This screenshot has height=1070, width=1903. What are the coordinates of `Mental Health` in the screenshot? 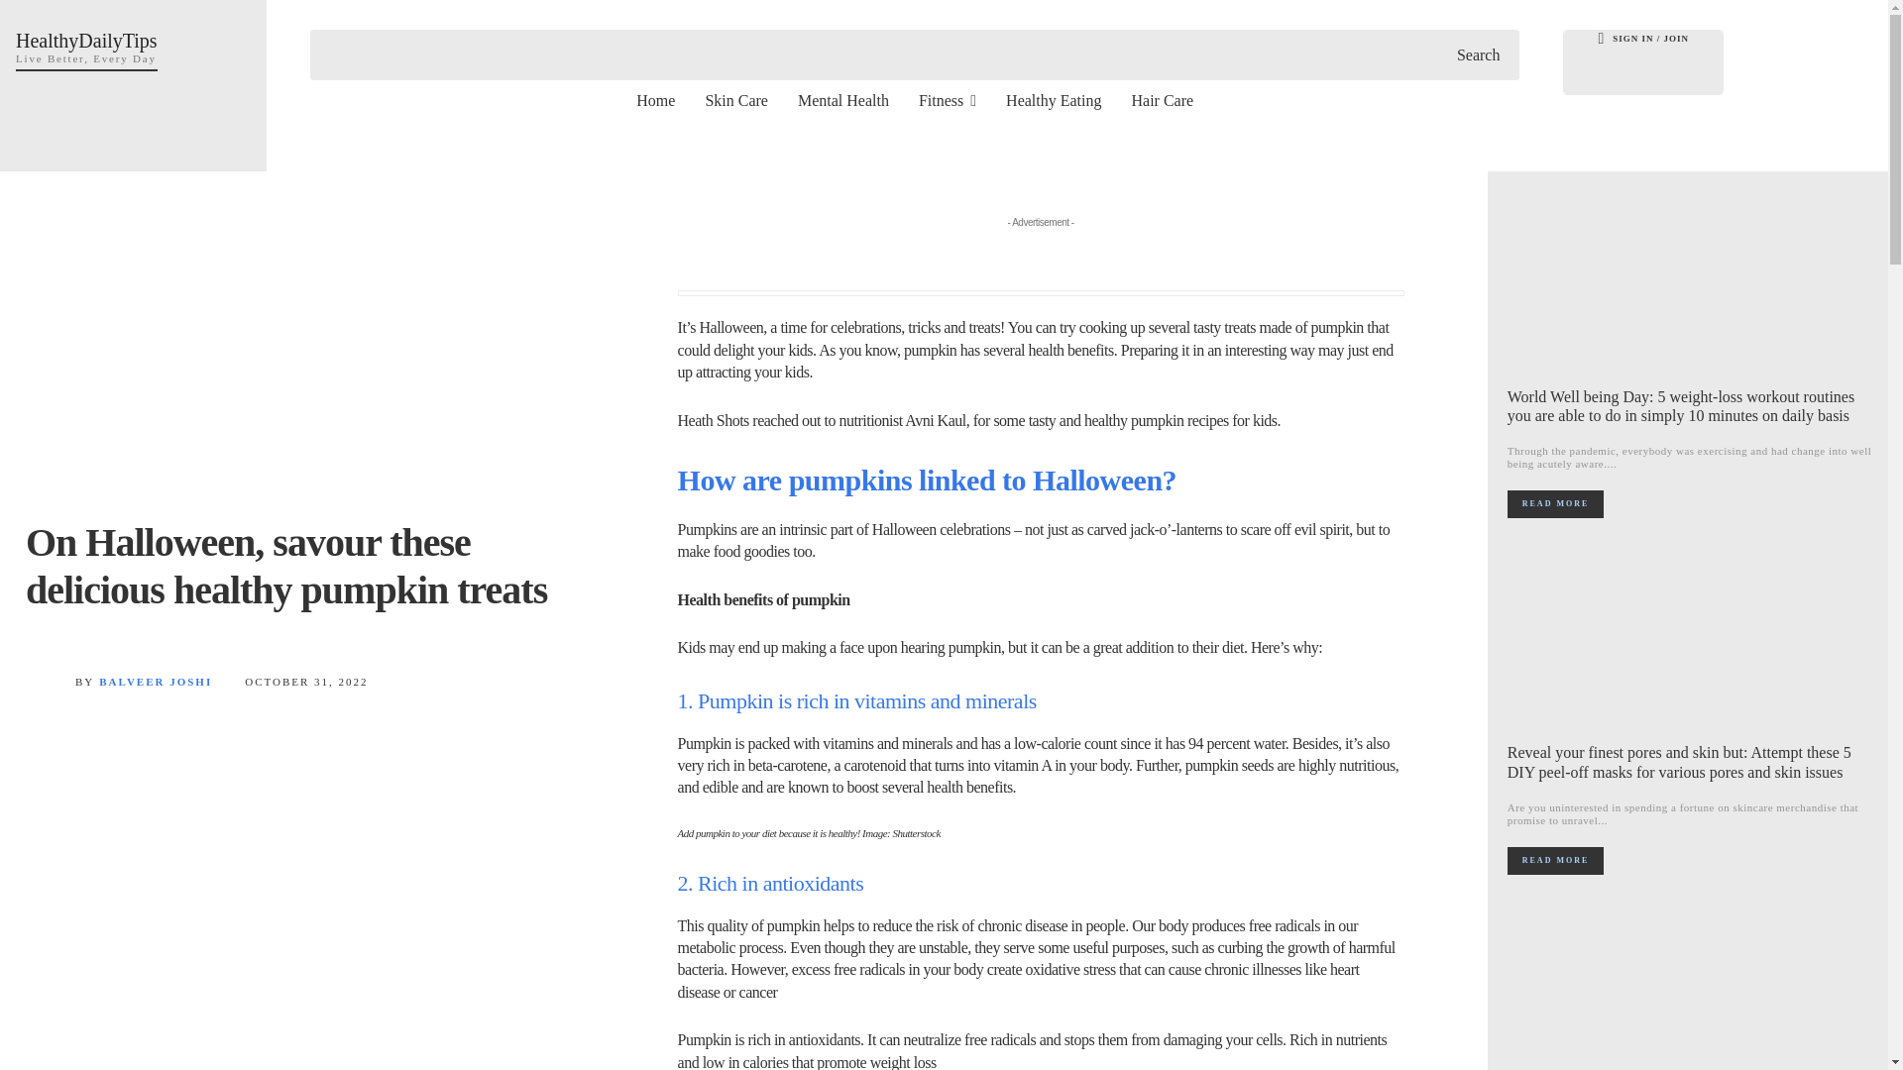 It's located at (155, 682).